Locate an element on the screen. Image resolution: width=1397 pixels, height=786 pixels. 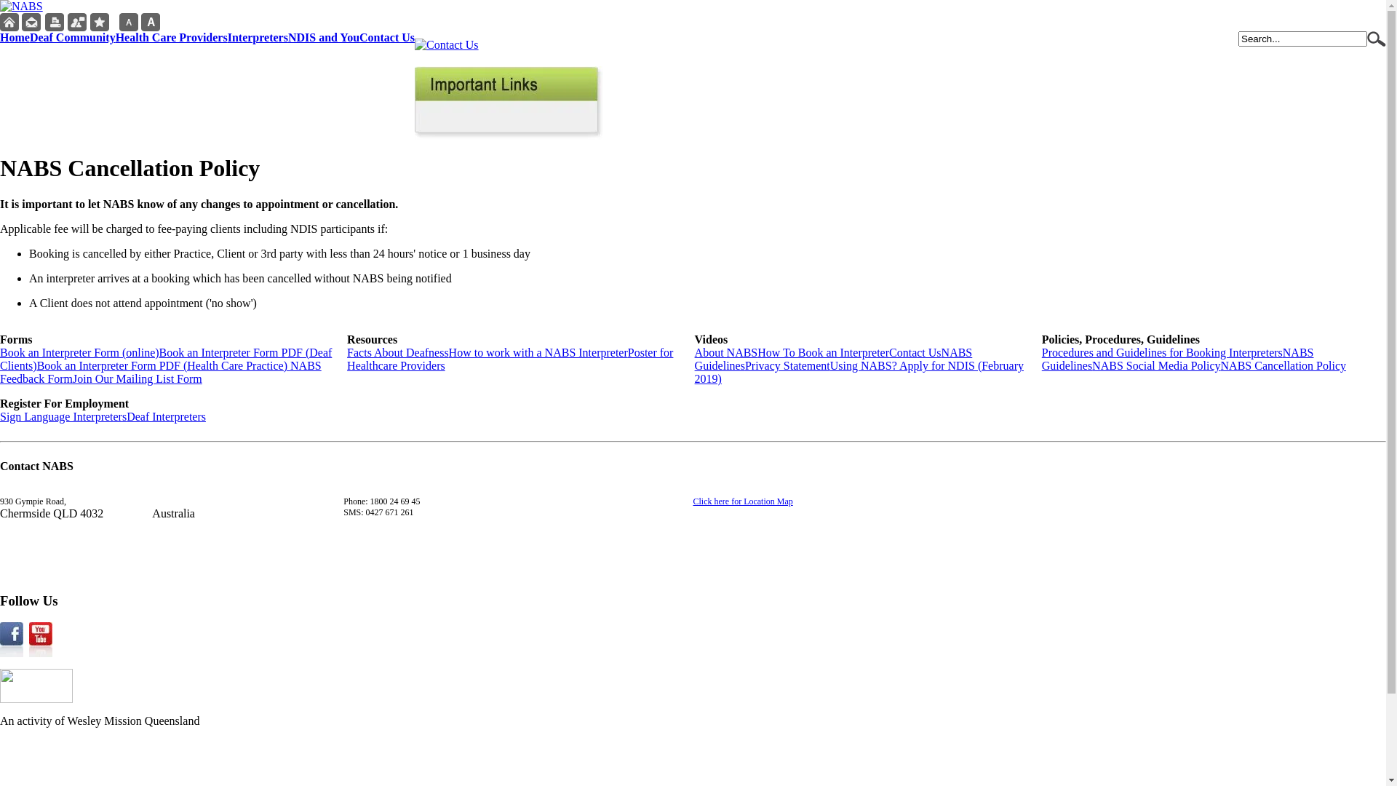
Contact Us is located at coordinates (387, 38).